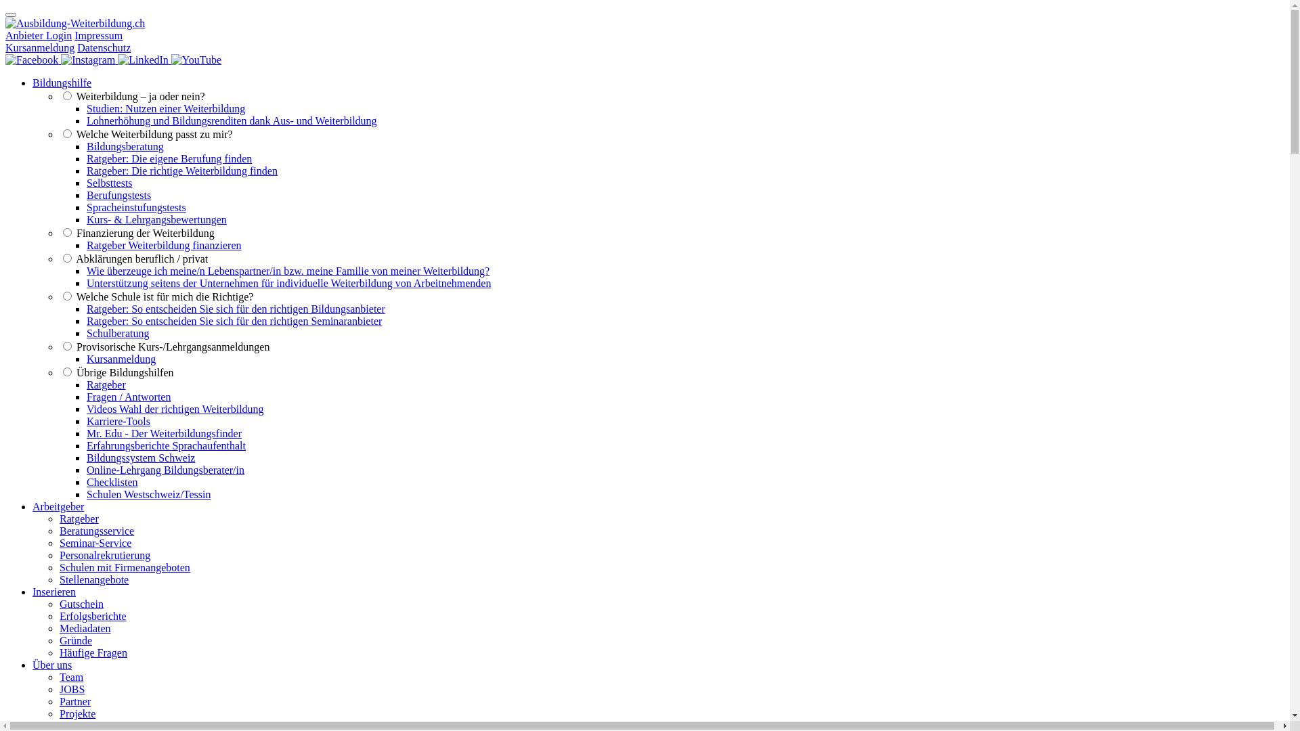 The width and height of the screenshot is (1300, 731). Describe the element at coordinates (81, 604) in the screenshot. I see `Gutschein` at that location.